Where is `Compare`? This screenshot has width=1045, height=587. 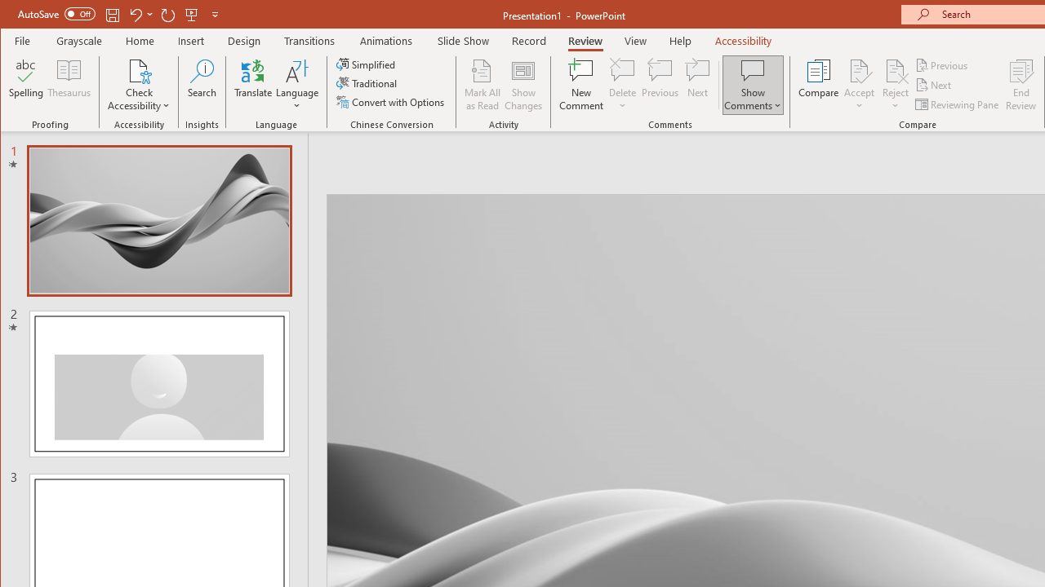 Compare is located at coordinates (818, 85).